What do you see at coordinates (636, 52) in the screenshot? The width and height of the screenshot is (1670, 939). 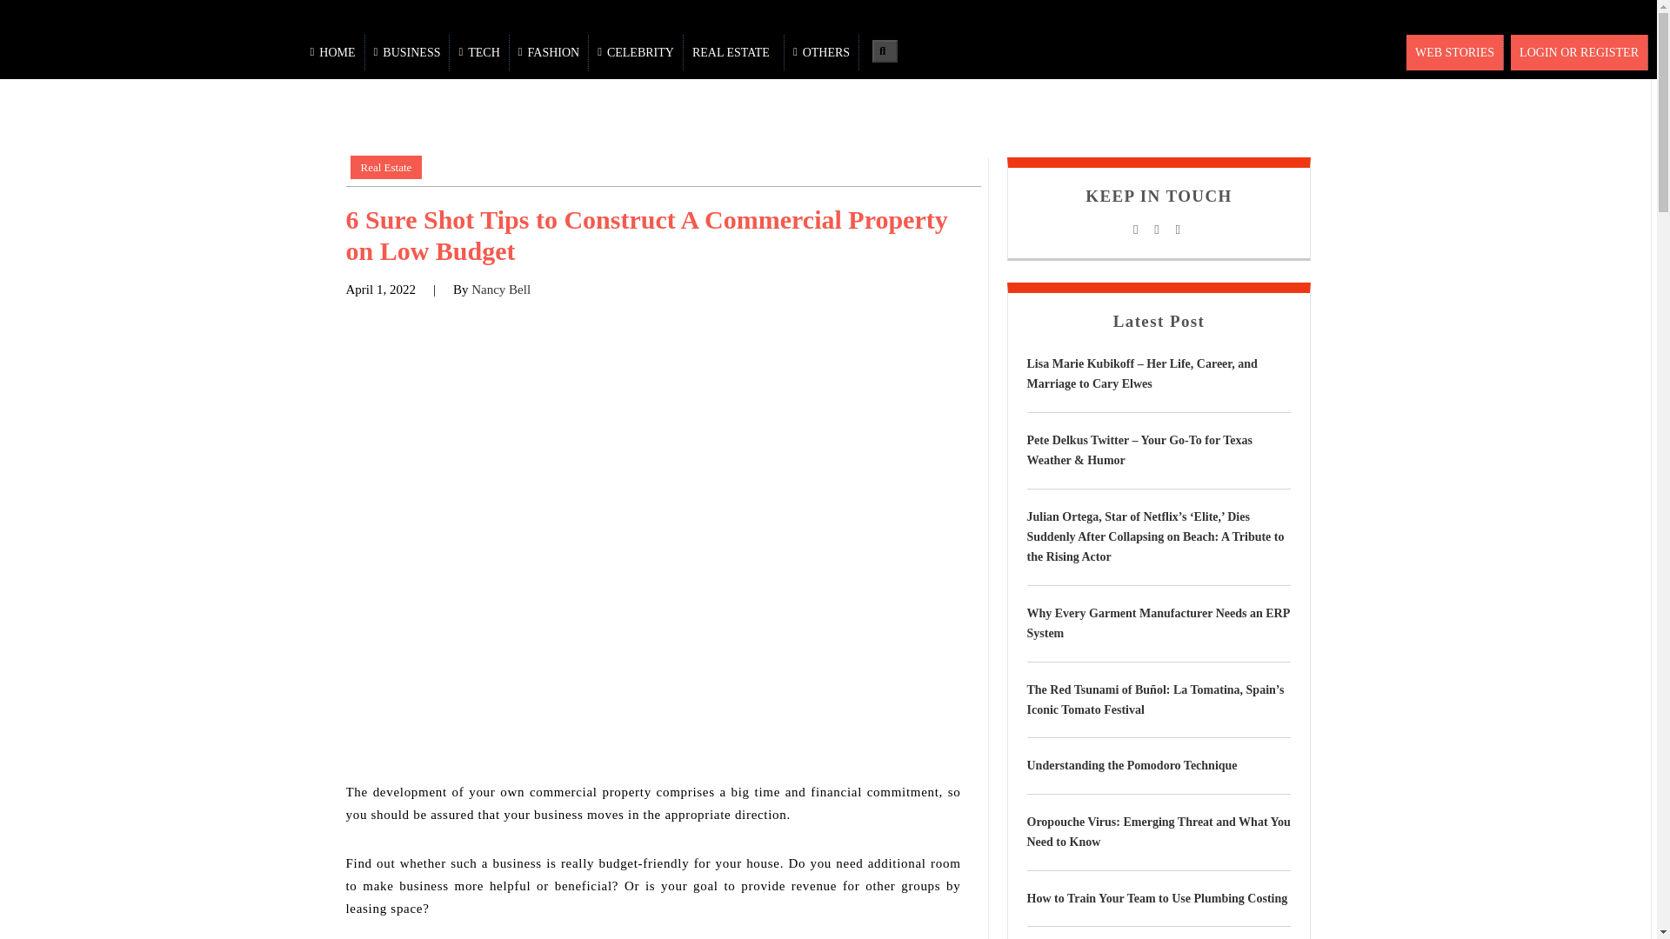 I see `CELEBRITY` at bounding box center [636, 52].